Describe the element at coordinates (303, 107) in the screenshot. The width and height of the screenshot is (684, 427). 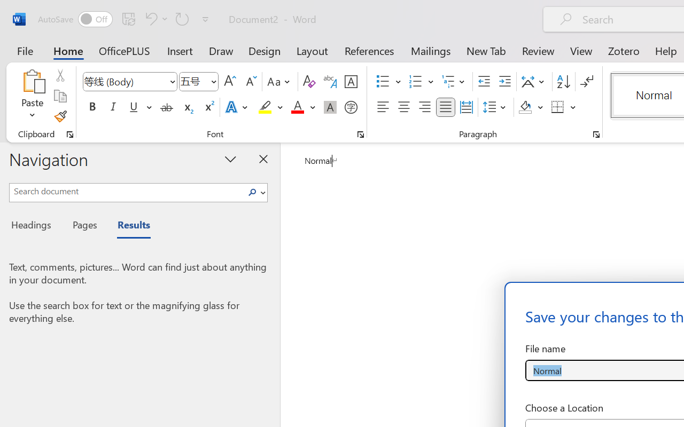
I see `Font Color` at that location.